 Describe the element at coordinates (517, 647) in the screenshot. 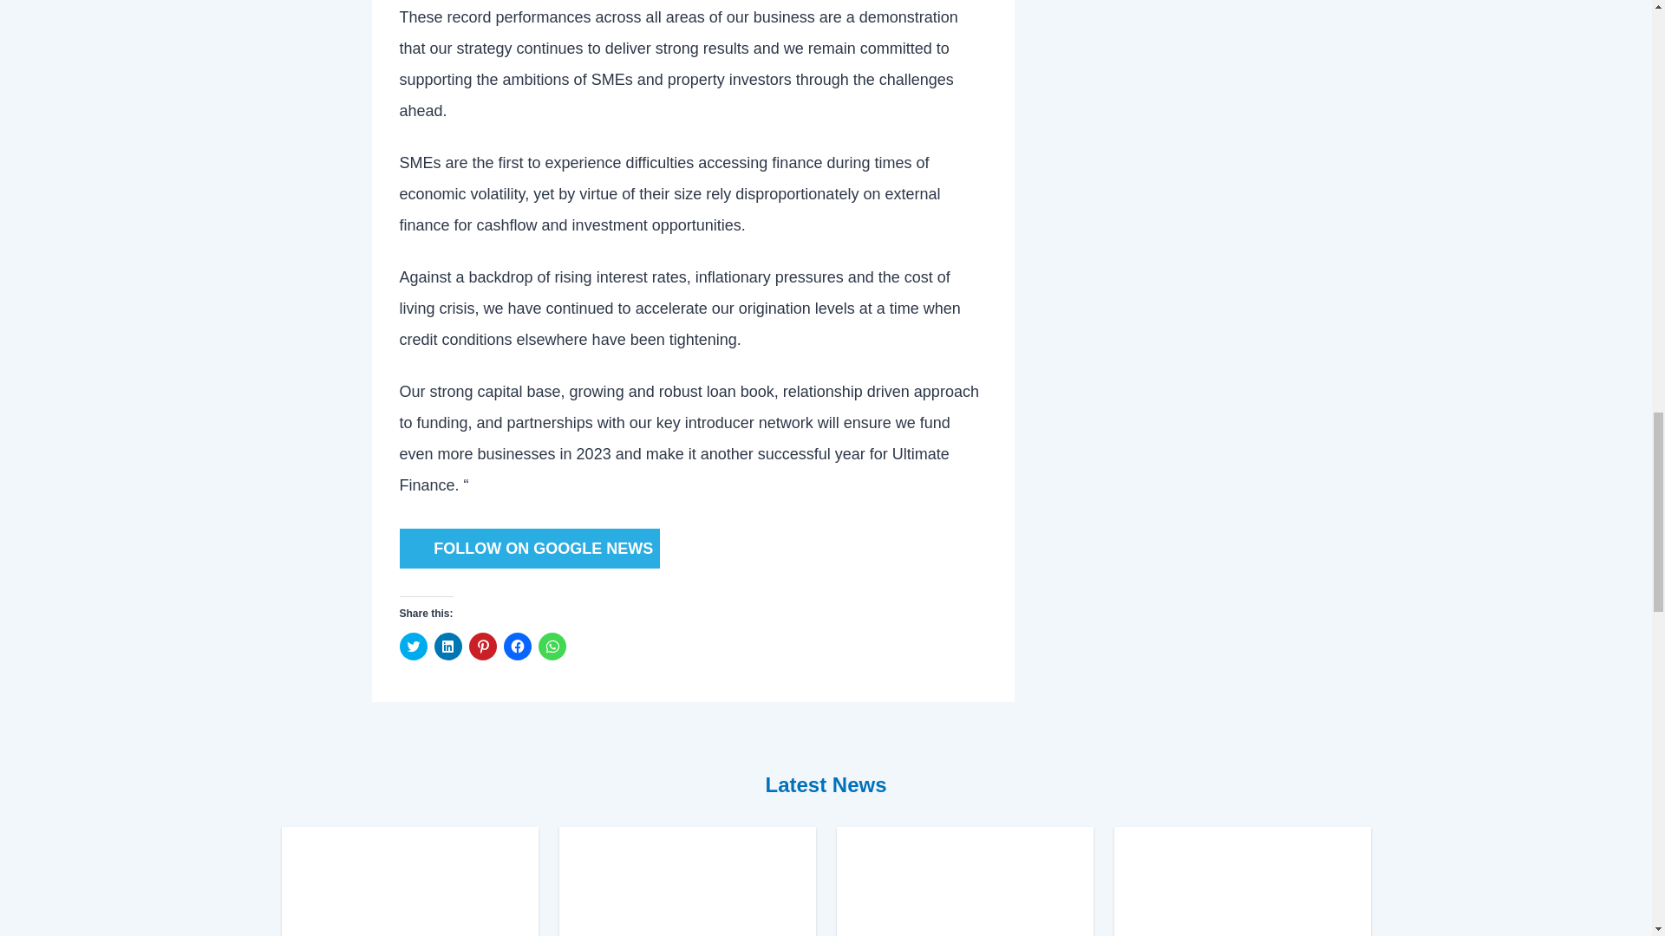

I see `Click to share on Facebook` at that location.